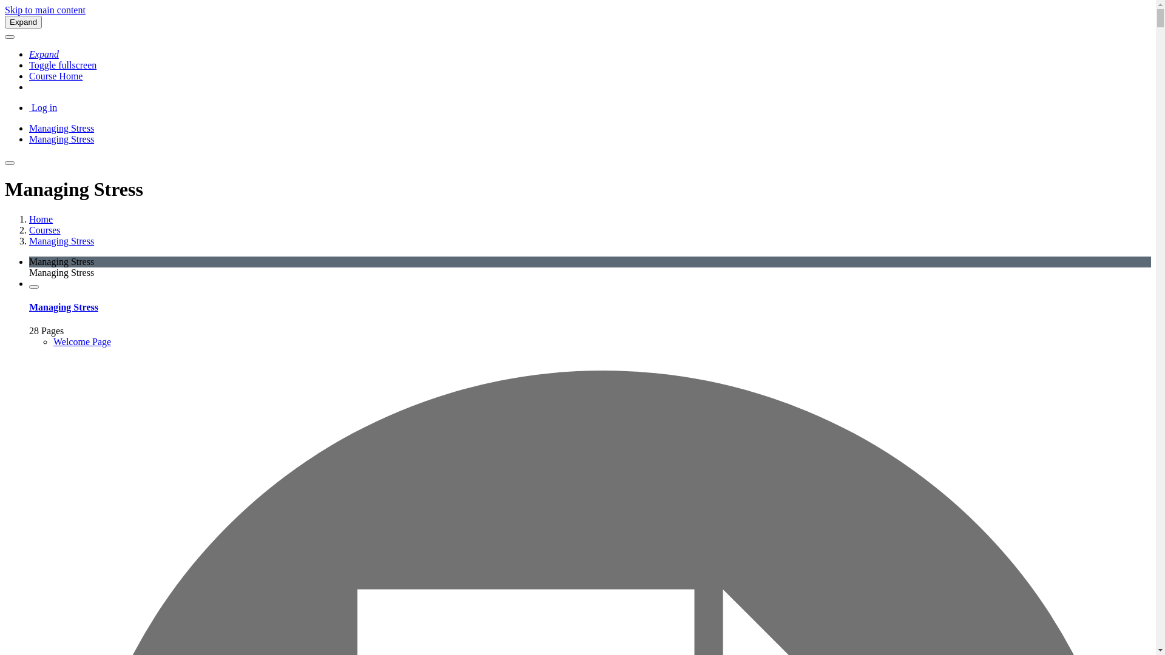 This screenshot has width=1165, height=655. What do you see at coordinates (83, 342) in the screenshot?
I see `Welcome Page` at bounding box center [83, 342].